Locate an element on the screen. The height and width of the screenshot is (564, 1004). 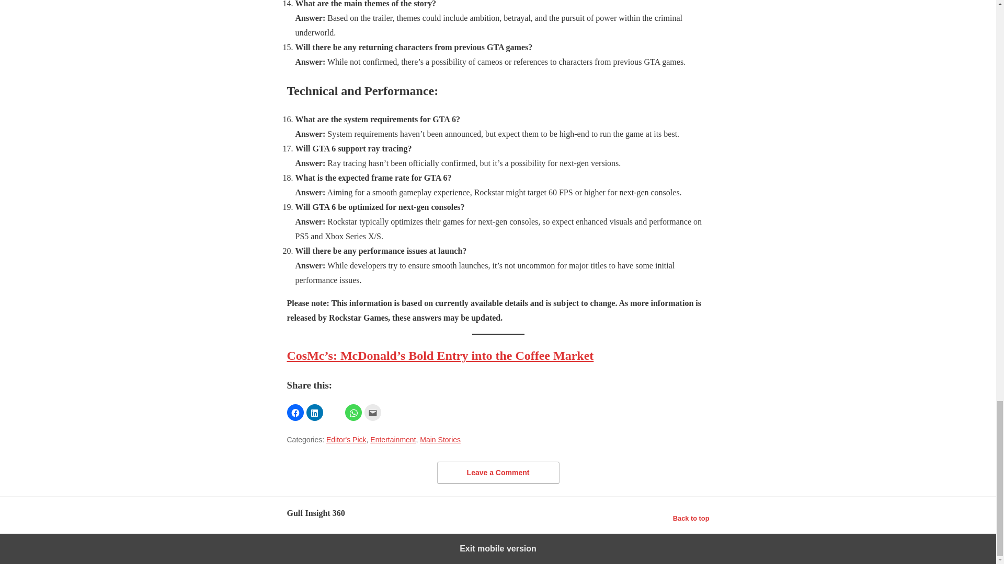
Click to share on LinkedIn is located at coordinates (315, 413).